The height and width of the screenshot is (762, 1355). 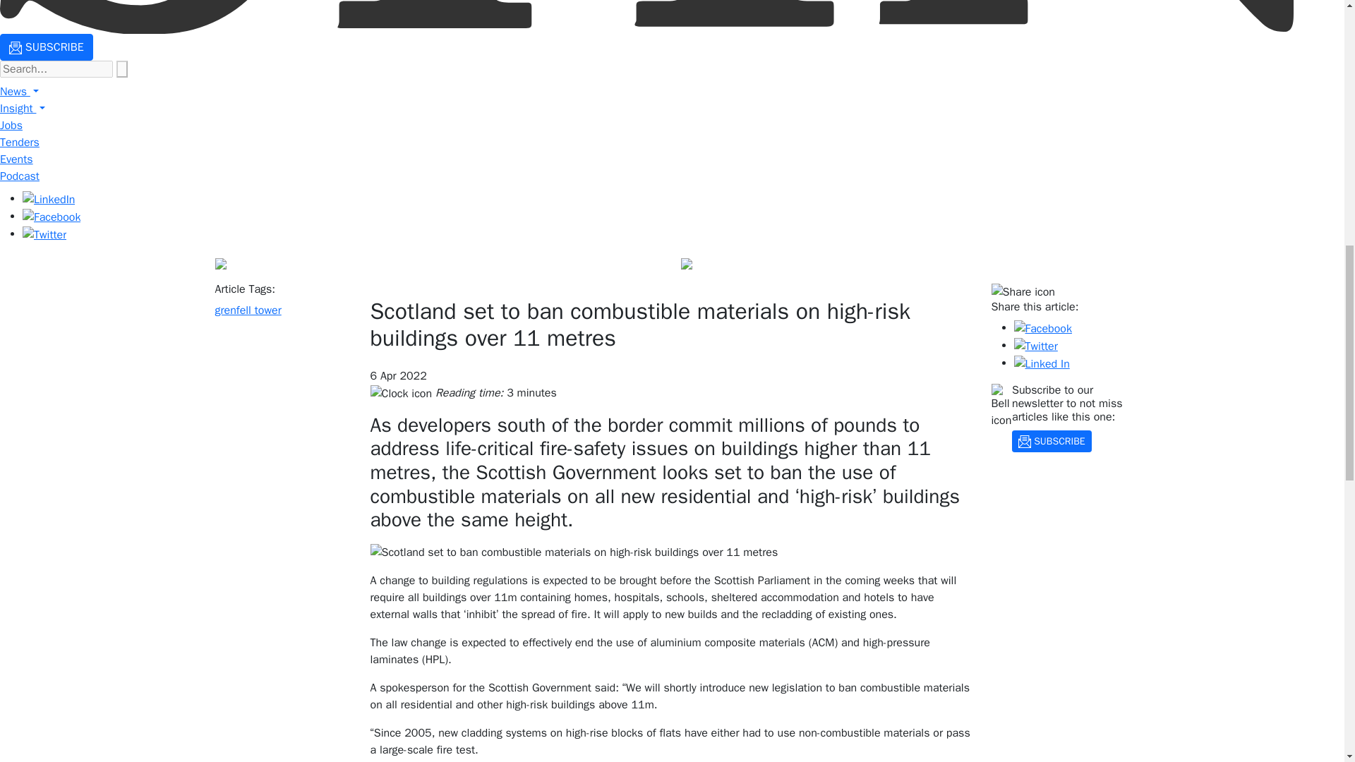 I want to click on SUBSCRIBE, so click(x=47, y=47).